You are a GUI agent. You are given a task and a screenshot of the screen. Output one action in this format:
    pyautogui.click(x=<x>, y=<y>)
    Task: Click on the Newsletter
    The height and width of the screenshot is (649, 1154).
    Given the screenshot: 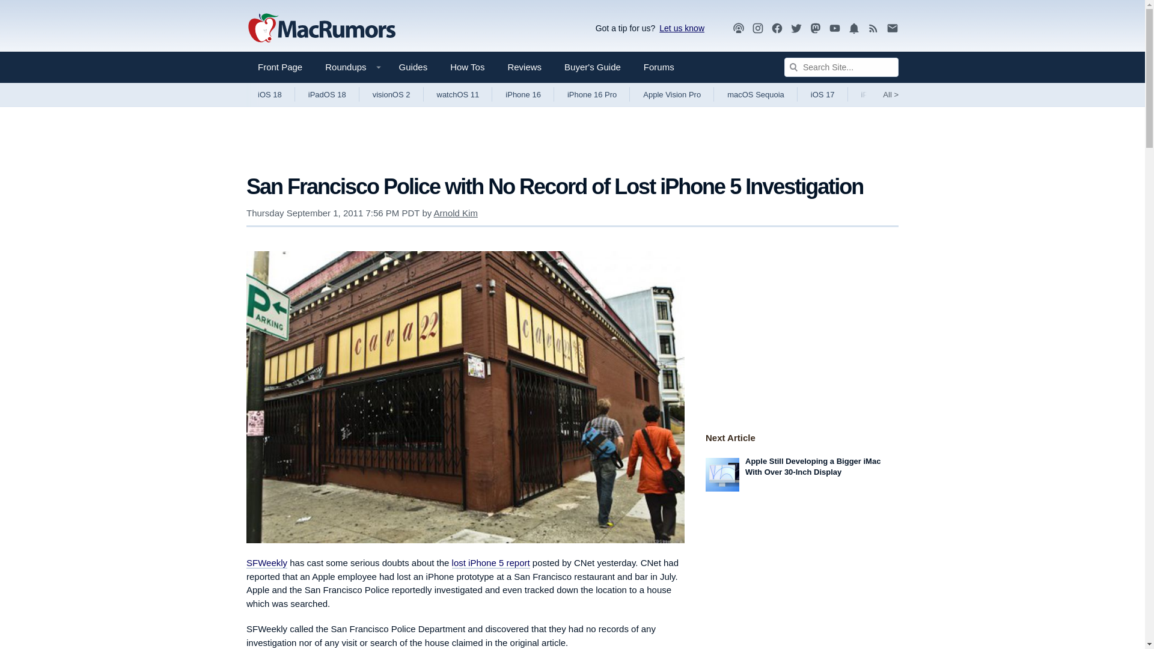 What is the action you would take?
    pyautogui.click(x=892, y=28)
    